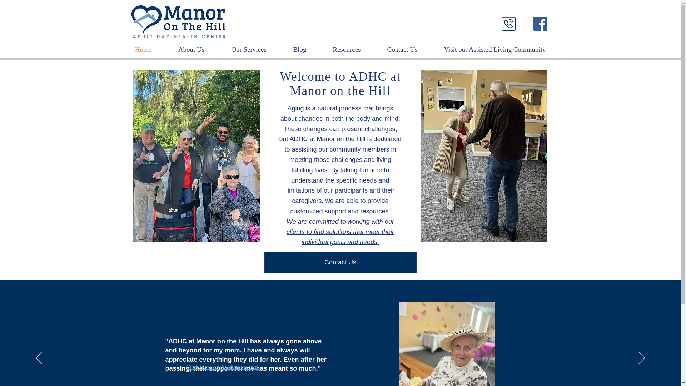  Describe the element at coordinates (347, 49) in the screenshot. I see `Resources` at that location.